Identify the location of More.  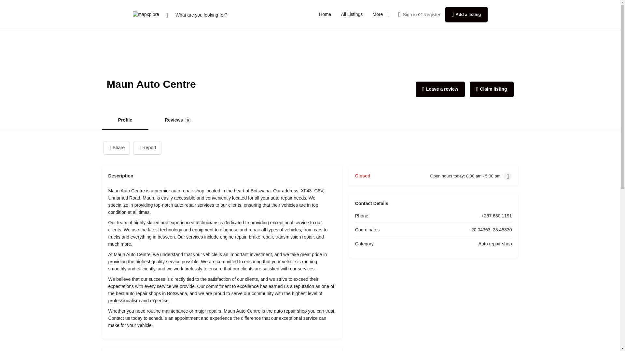
(492, 89).